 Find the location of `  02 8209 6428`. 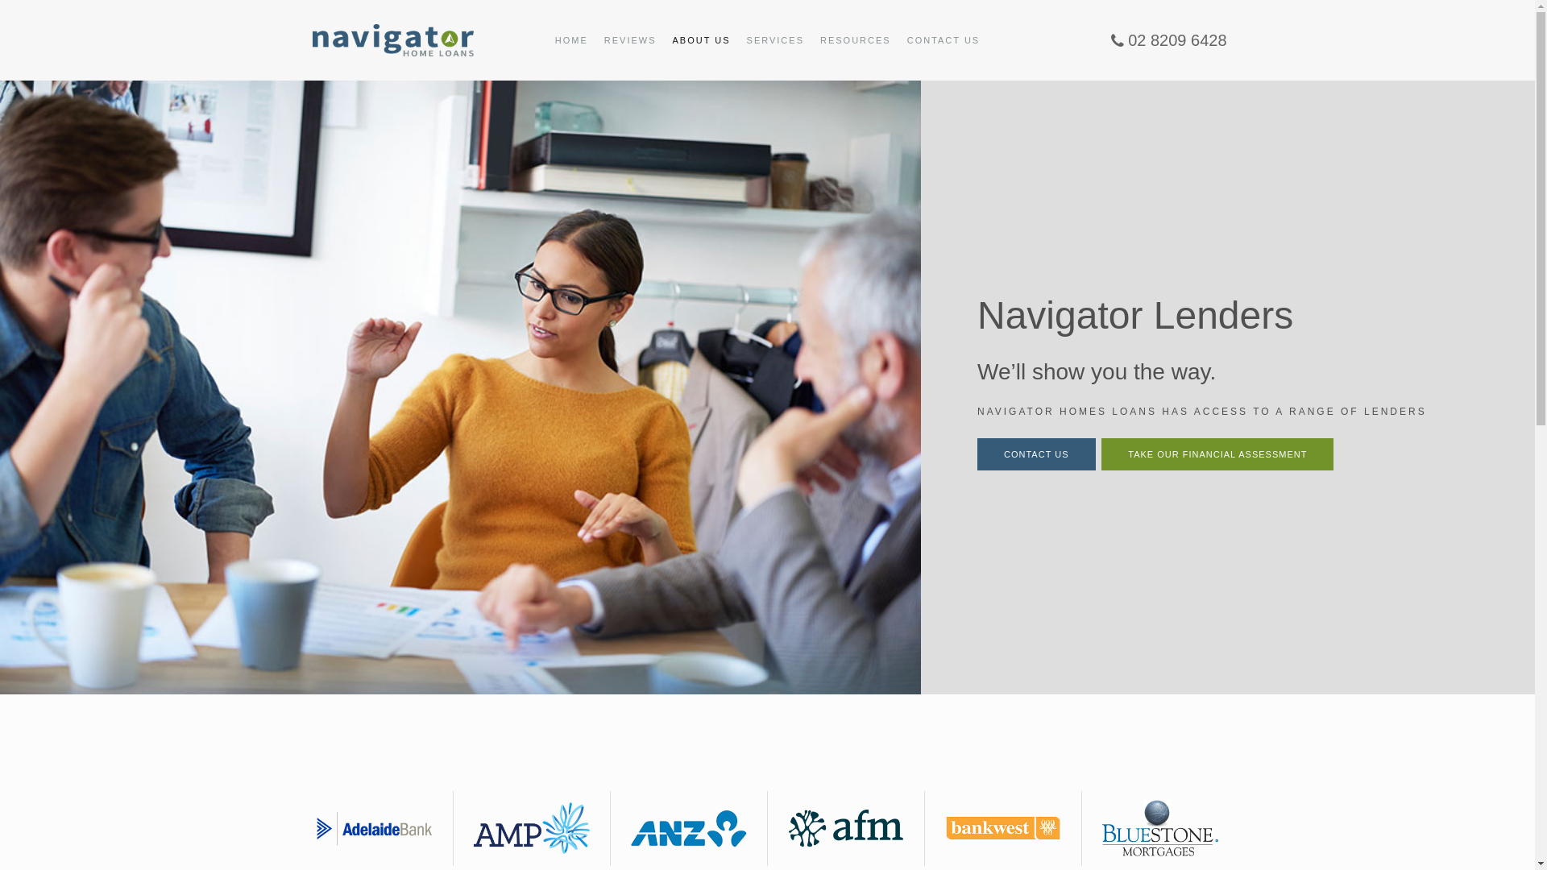

  02 8209 6428 is located at coordinates (1168, 39).